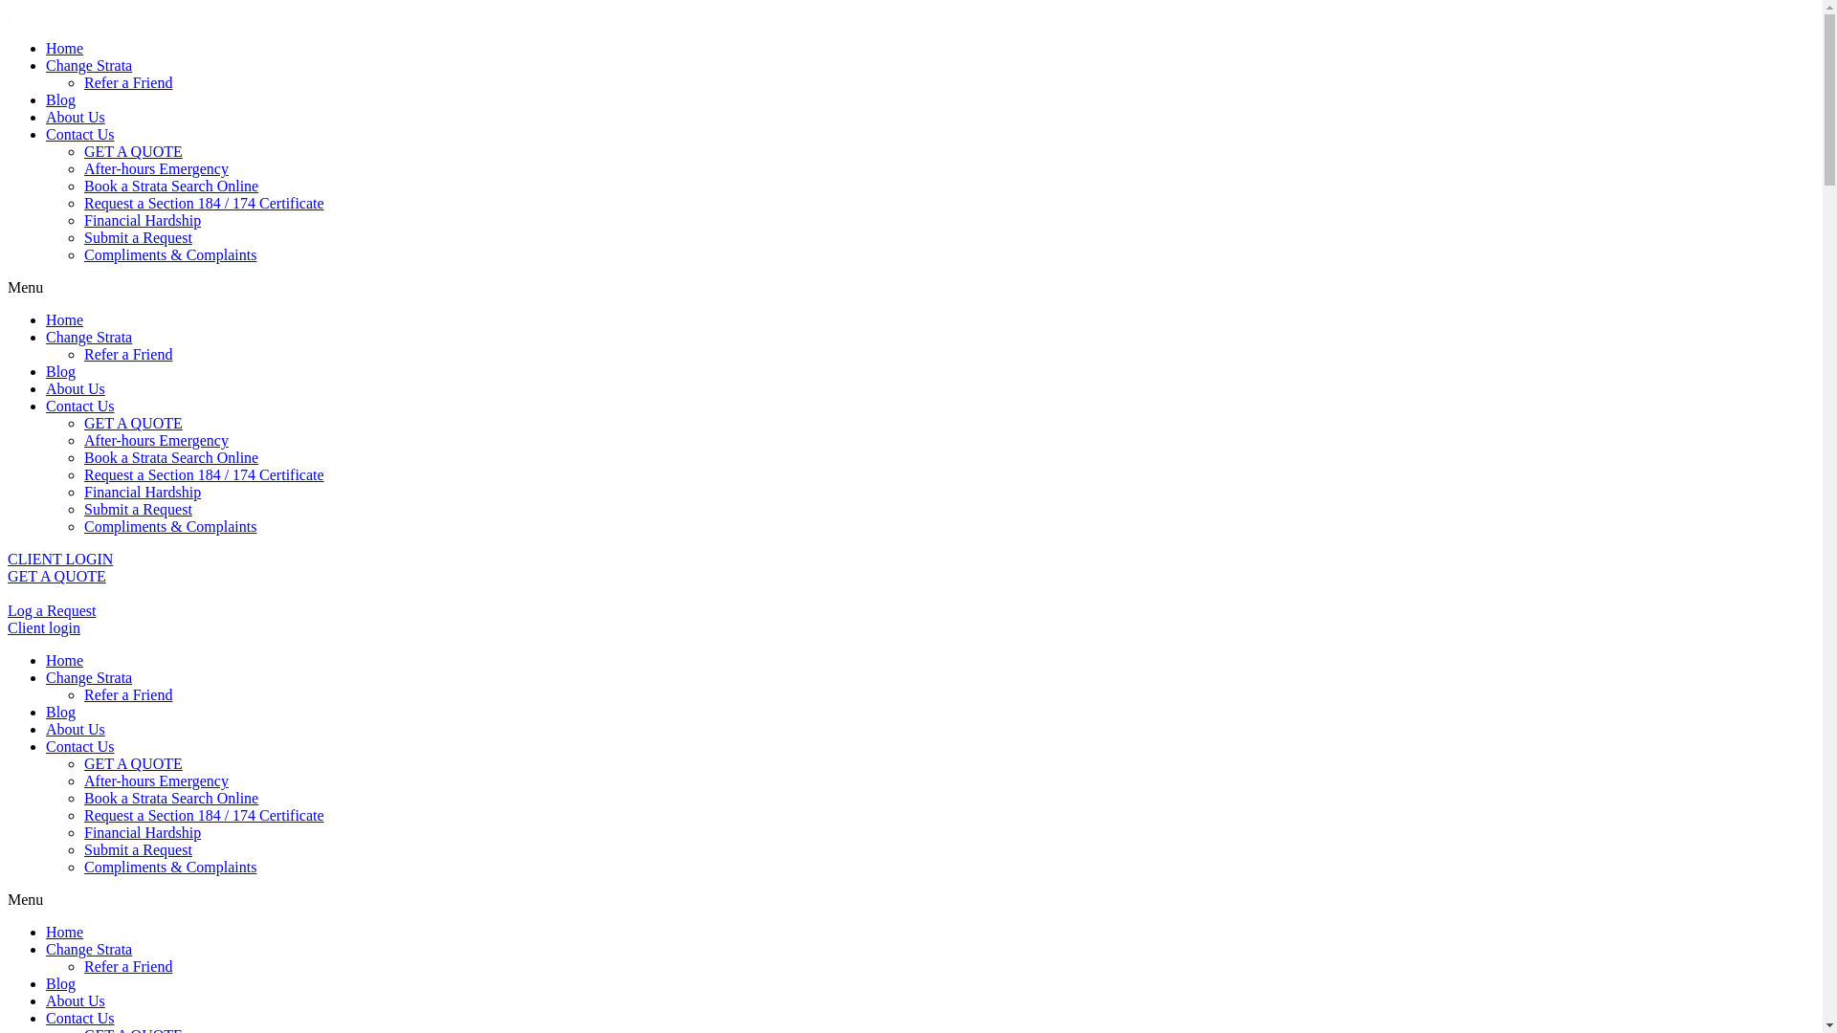 The image size is (1837, 1033). I want to click on Change Strata, so click(89, 677).